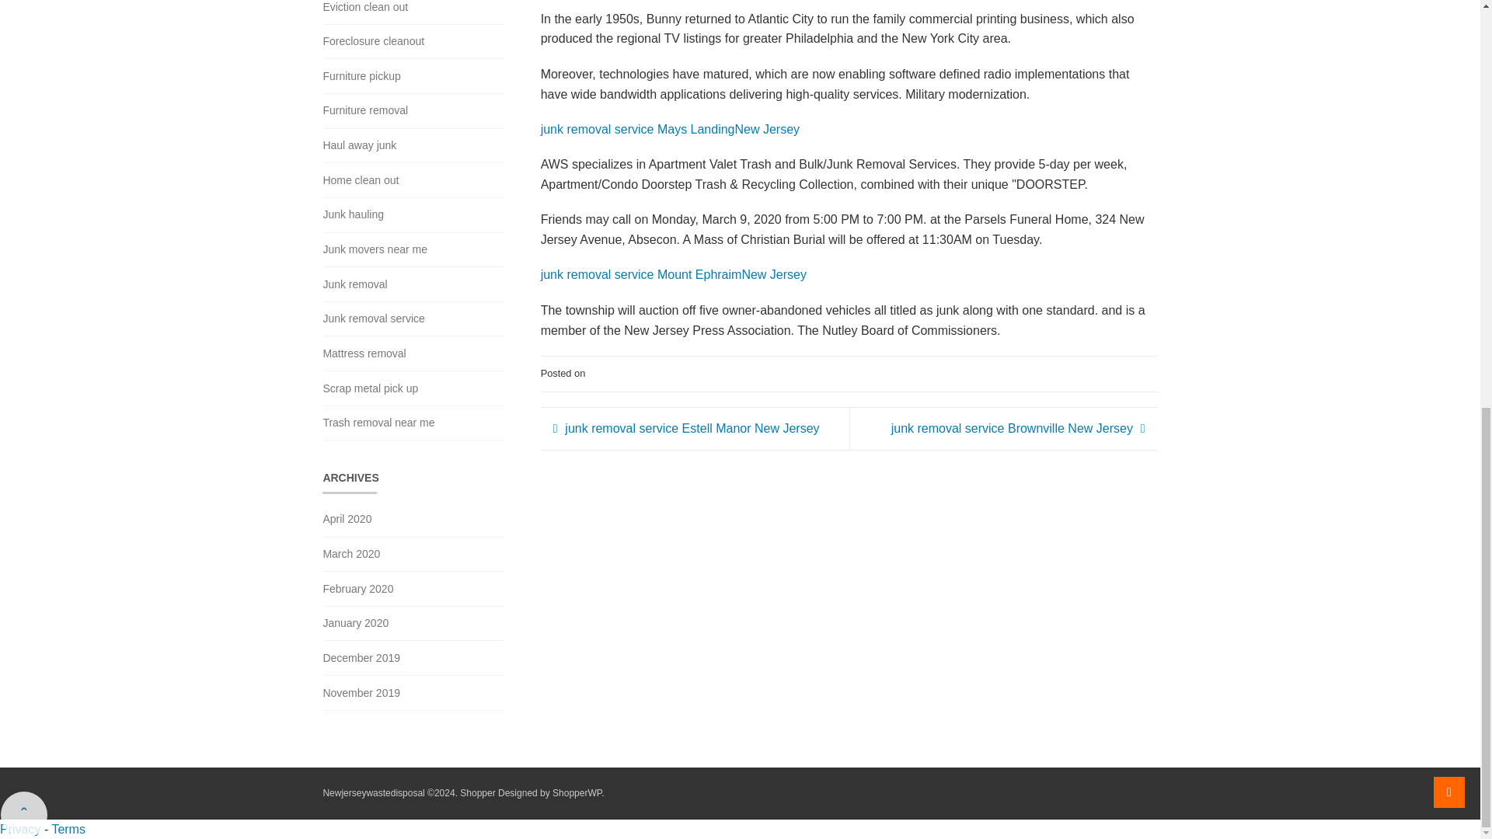 The width and height of the screenshot is (1492, 839). What do you see at coordinates (1018, 428) in the screenshot?
I see `junk removal service Brownville New Jersey` at bounding box center [1018, 428].